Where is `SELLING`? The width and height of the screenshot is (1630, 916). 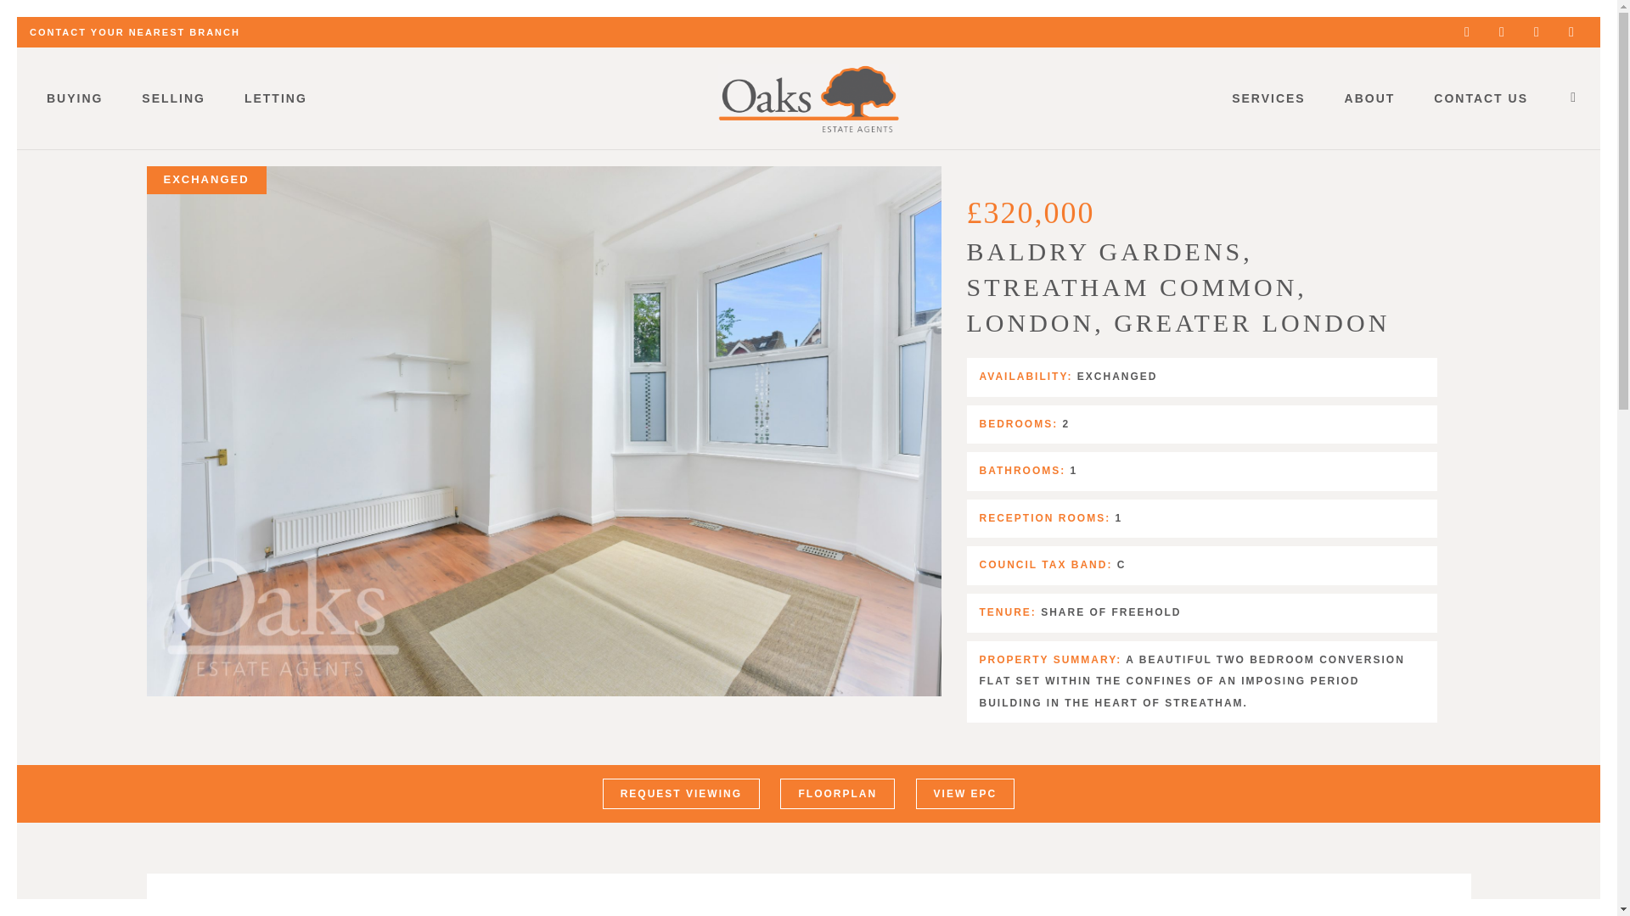 SELLING is located at coordinates (173, 98).